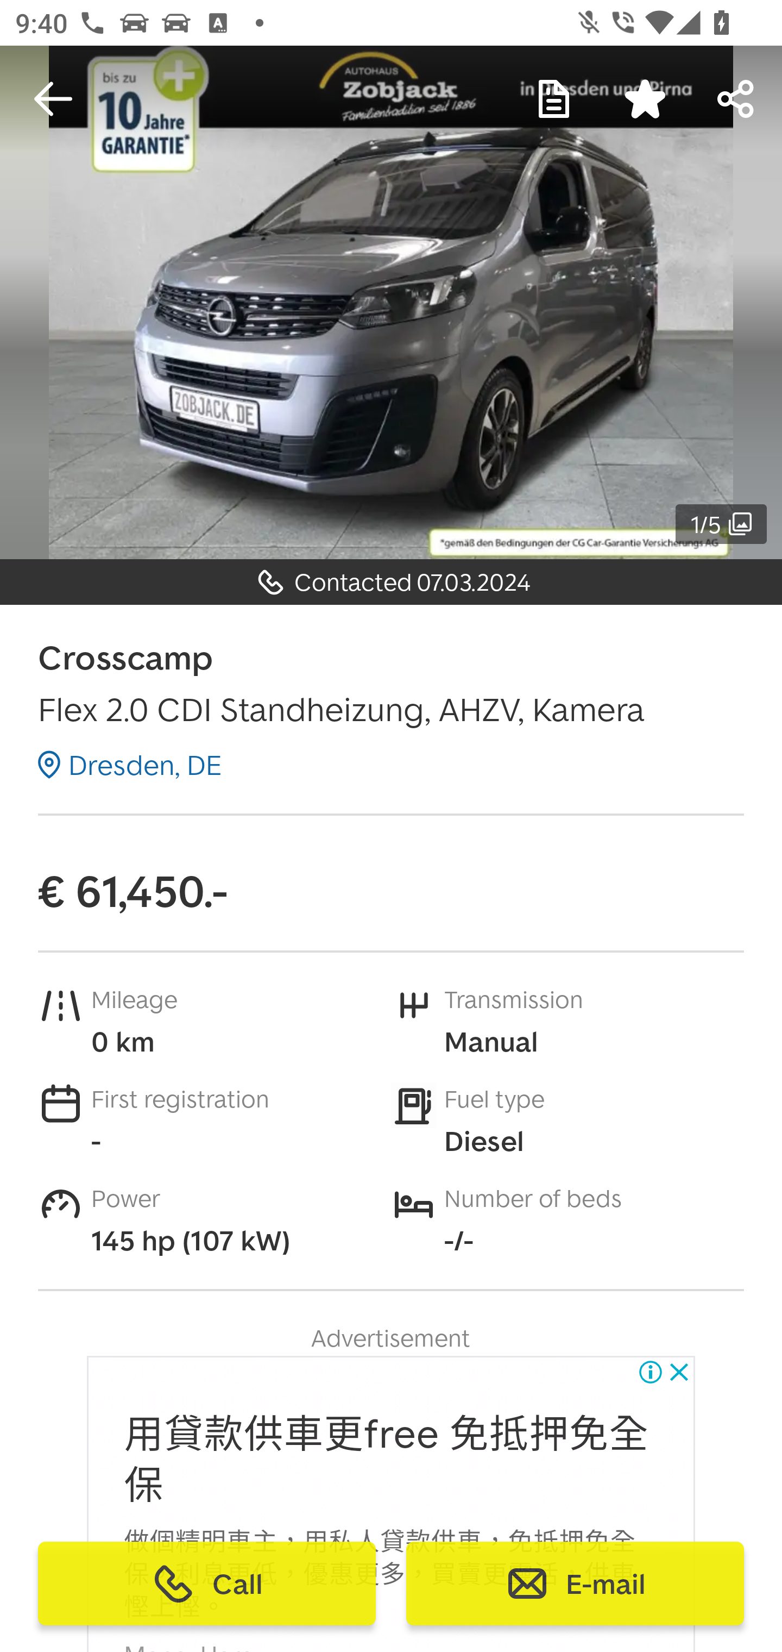 Image resolution: width=782 pixels, height=1652 pixels. What do you see at coordinates (207, 1584) in the screenshot?
I see `Call` at bounding box center [207, 1584].